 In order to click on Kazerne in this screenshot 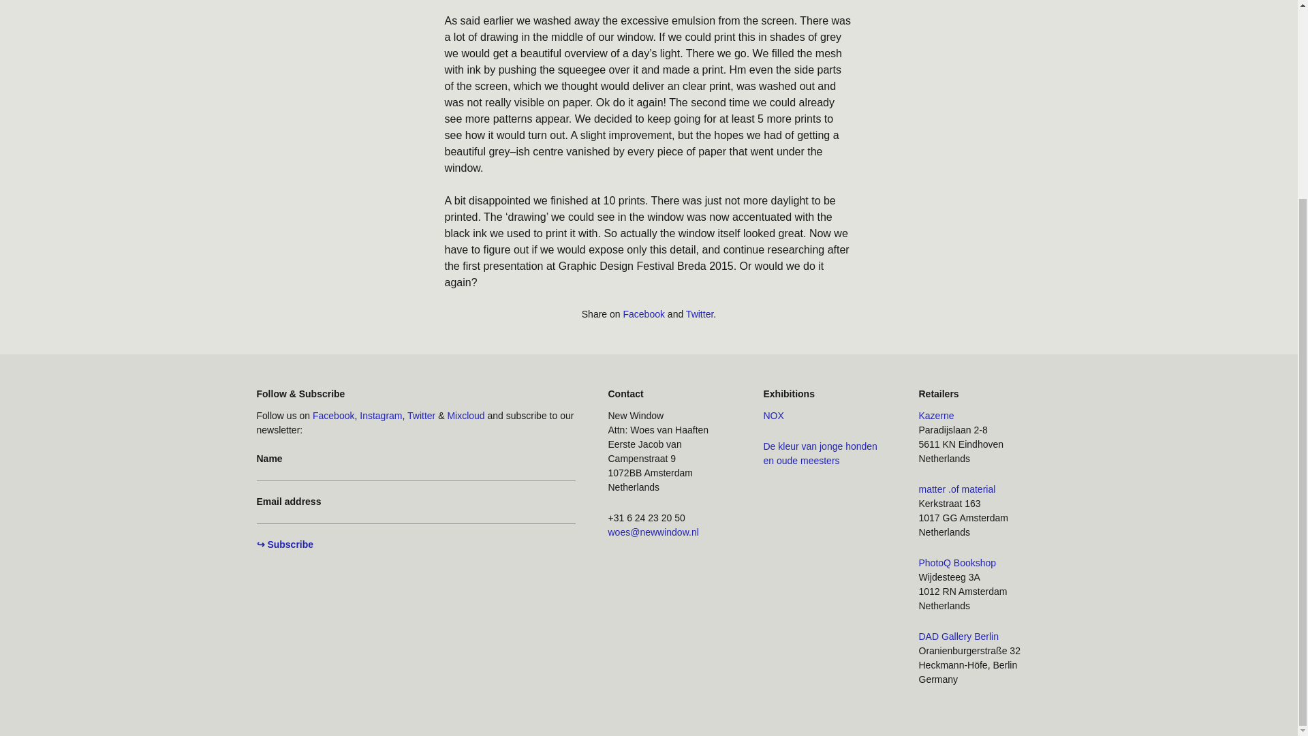, I will do `click(935, 414)`.